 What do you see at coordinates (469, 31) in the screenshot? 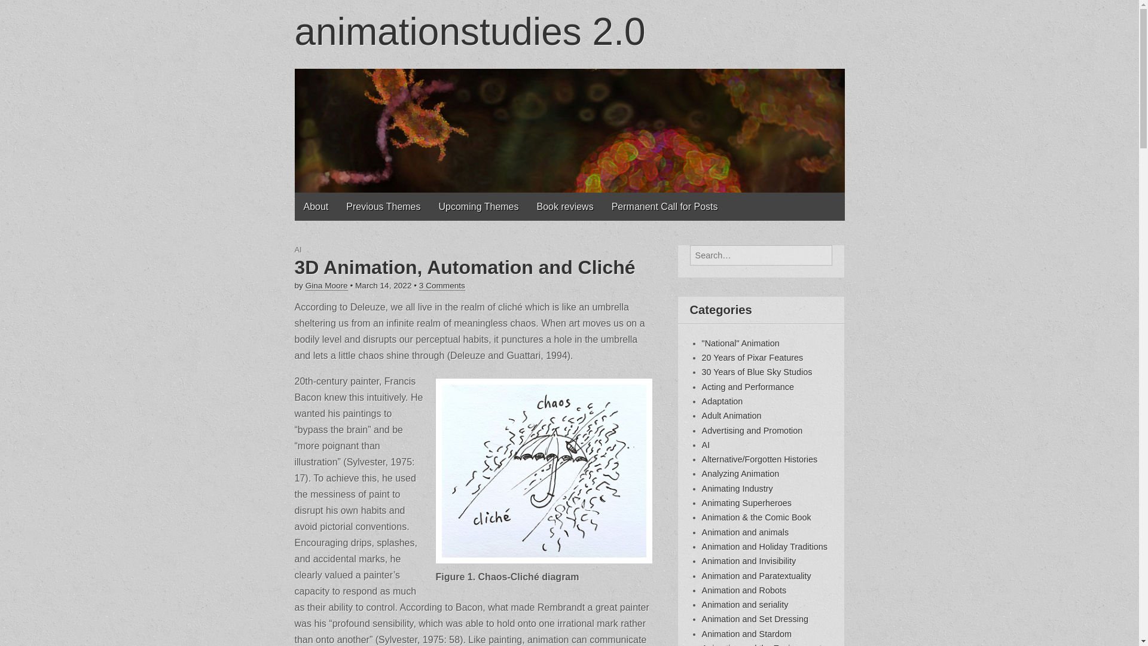
I see `animationstudies 2.0` at bounding box center [469, 31].